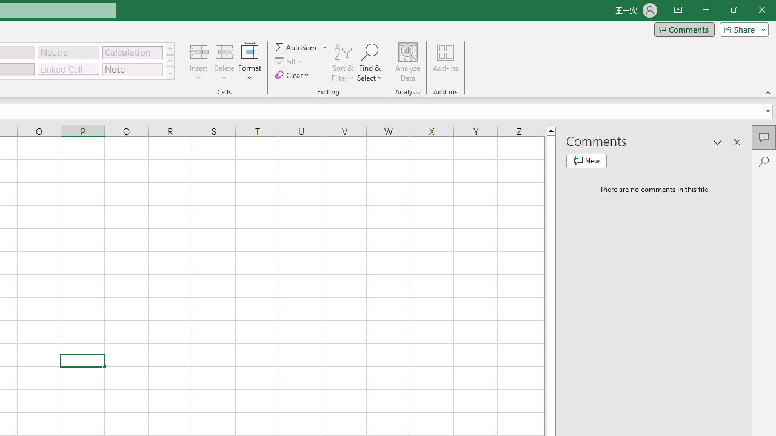  Describe the element at coordinates (551, 130) in the screenshot. I see `Line up` at that location.